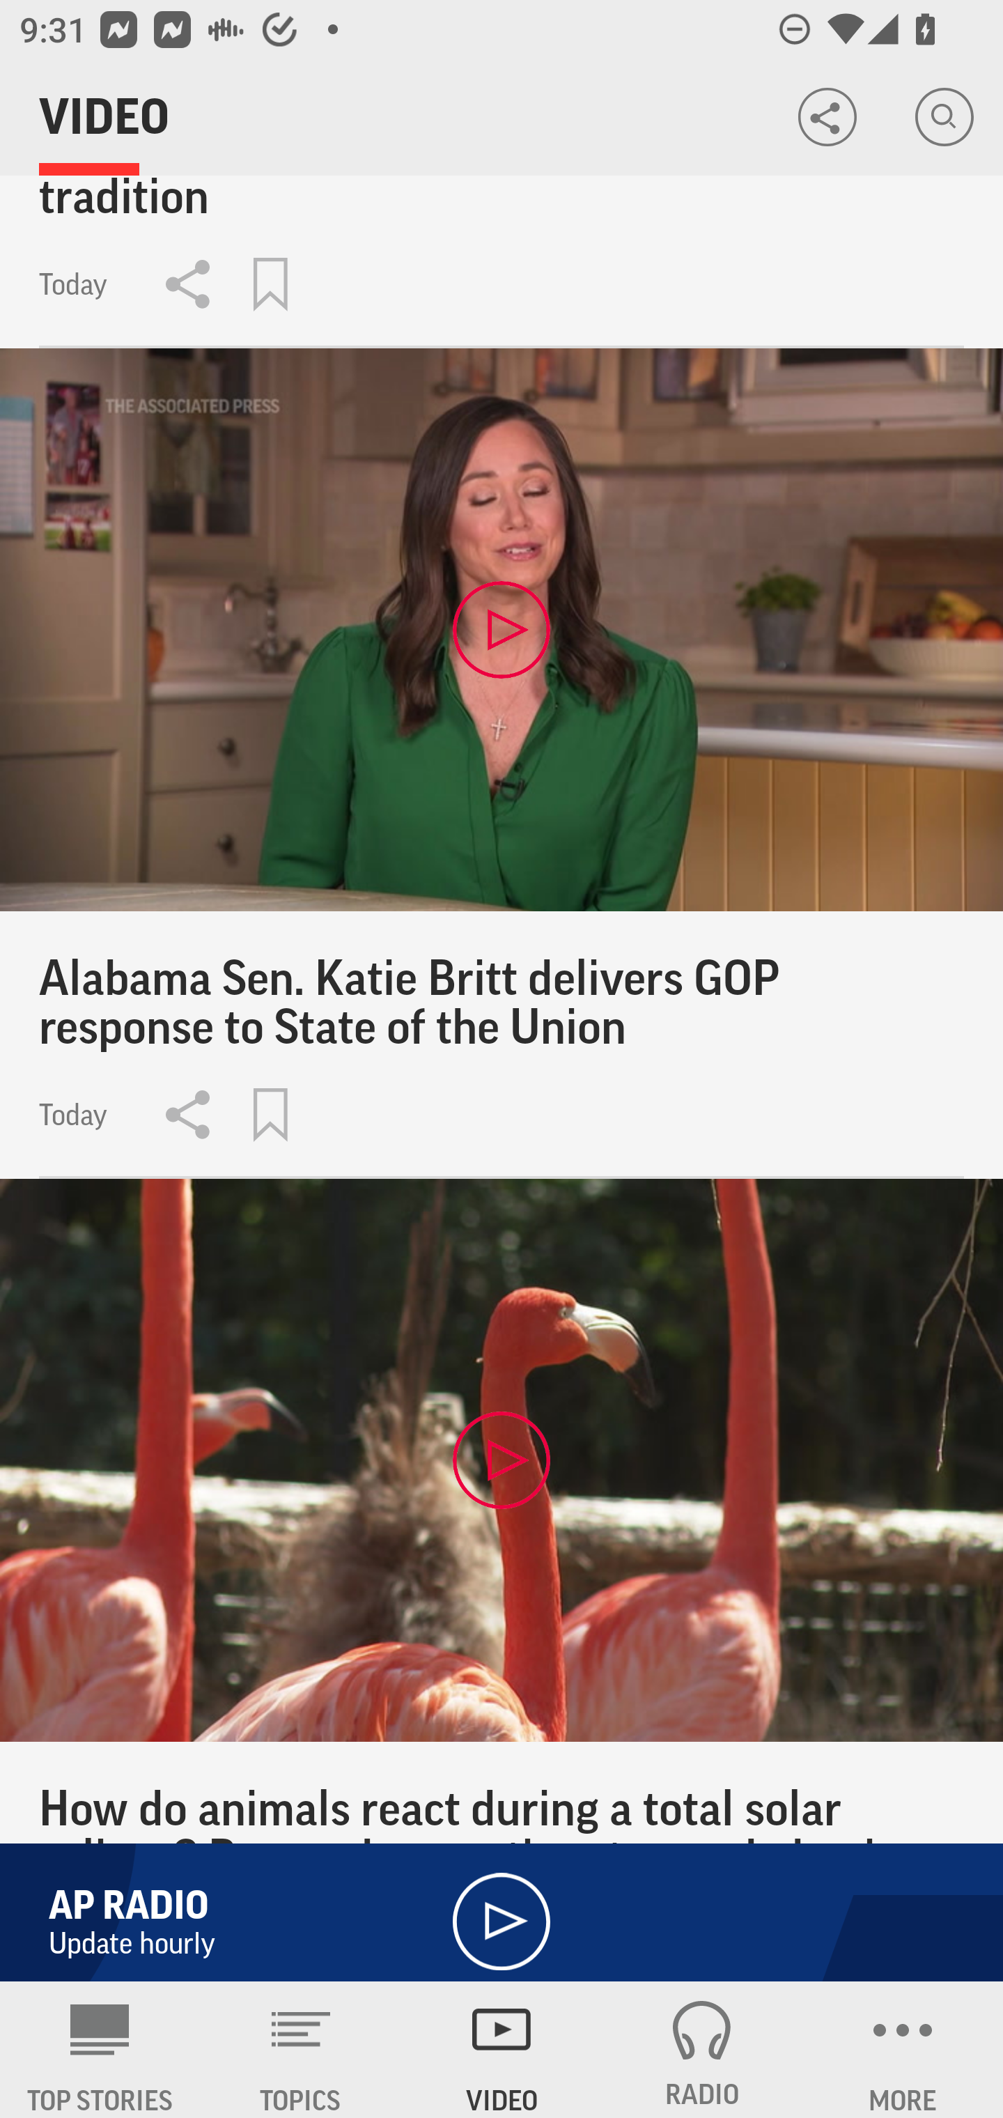  I want to click on AP News TOP STORIES, so click(100, 2050).